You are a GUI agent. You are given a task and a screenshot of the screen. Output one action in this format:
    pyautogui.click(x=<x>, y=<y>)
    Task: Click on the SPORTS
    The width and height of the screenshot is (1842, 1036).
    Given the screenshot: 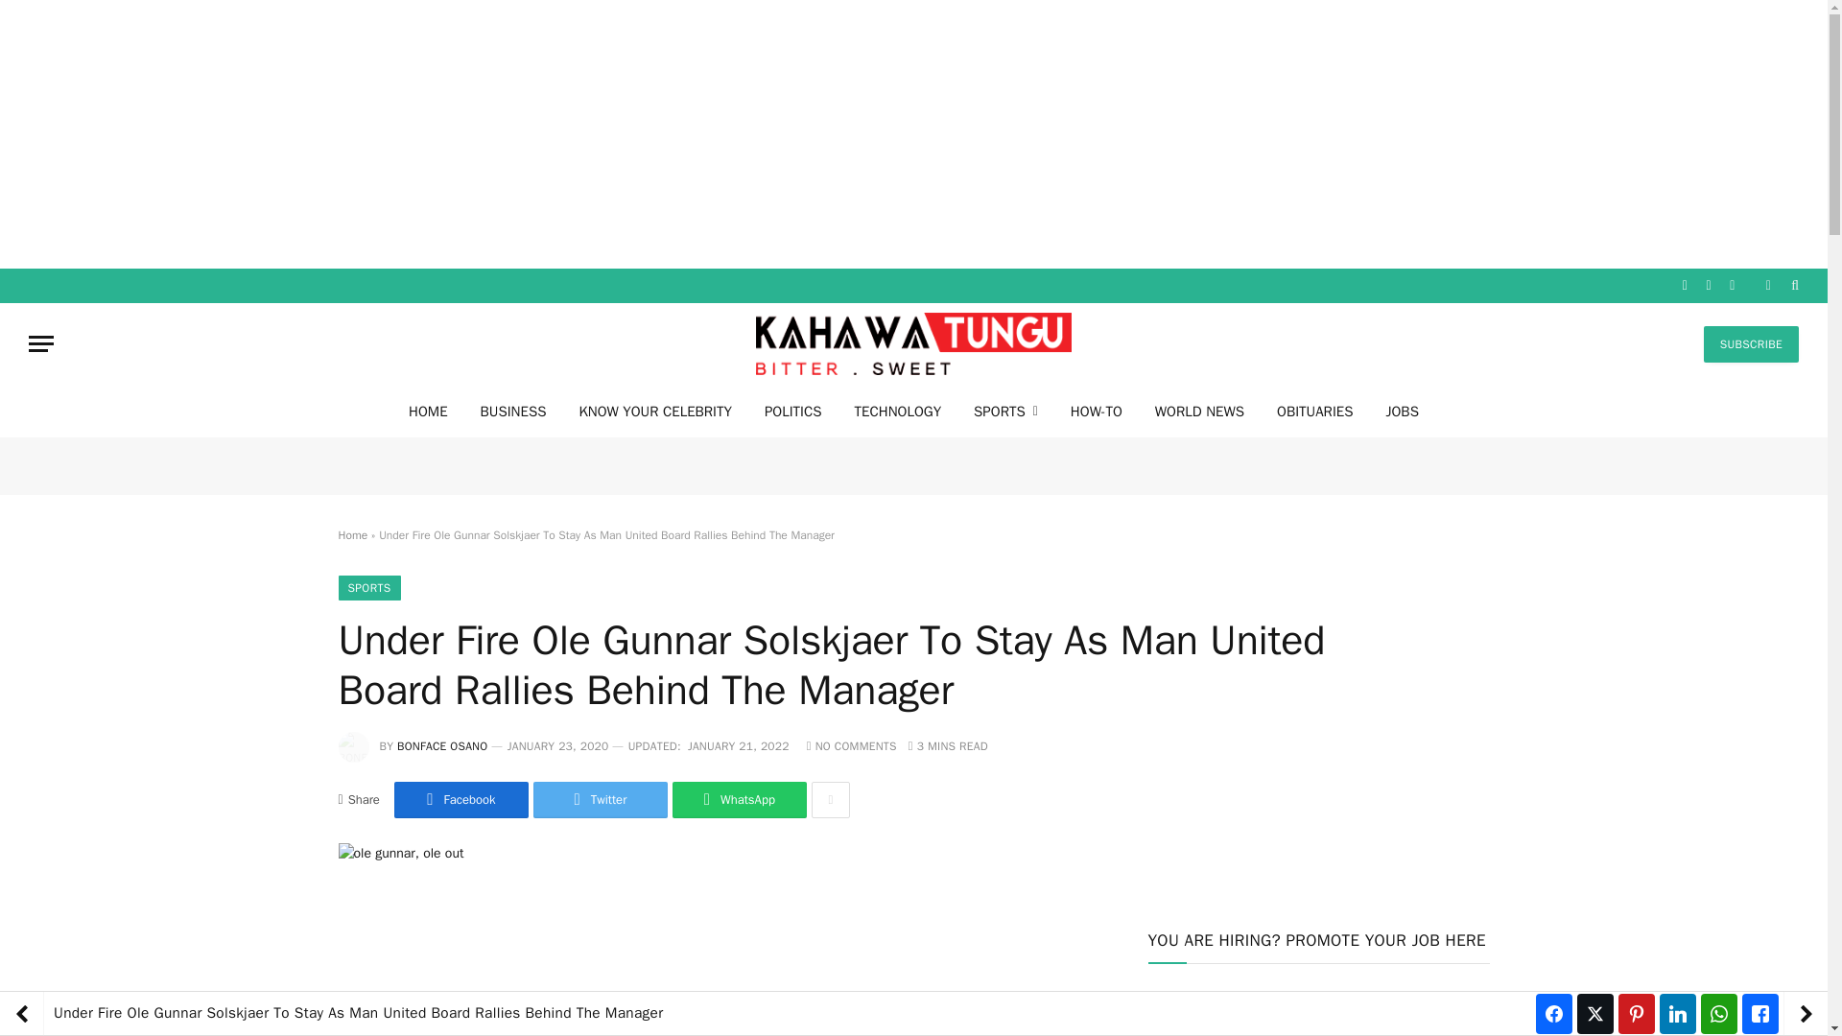 What is the action you would take?
    pyautogui.click(x=368, y=588)
    